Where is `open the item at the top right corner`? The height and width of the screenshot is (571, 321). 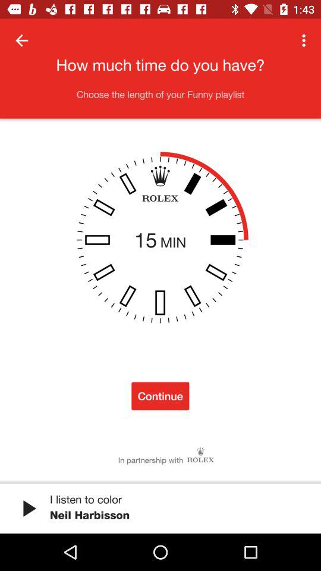
open the item at the top right corner is located at coordinates (306, 40).